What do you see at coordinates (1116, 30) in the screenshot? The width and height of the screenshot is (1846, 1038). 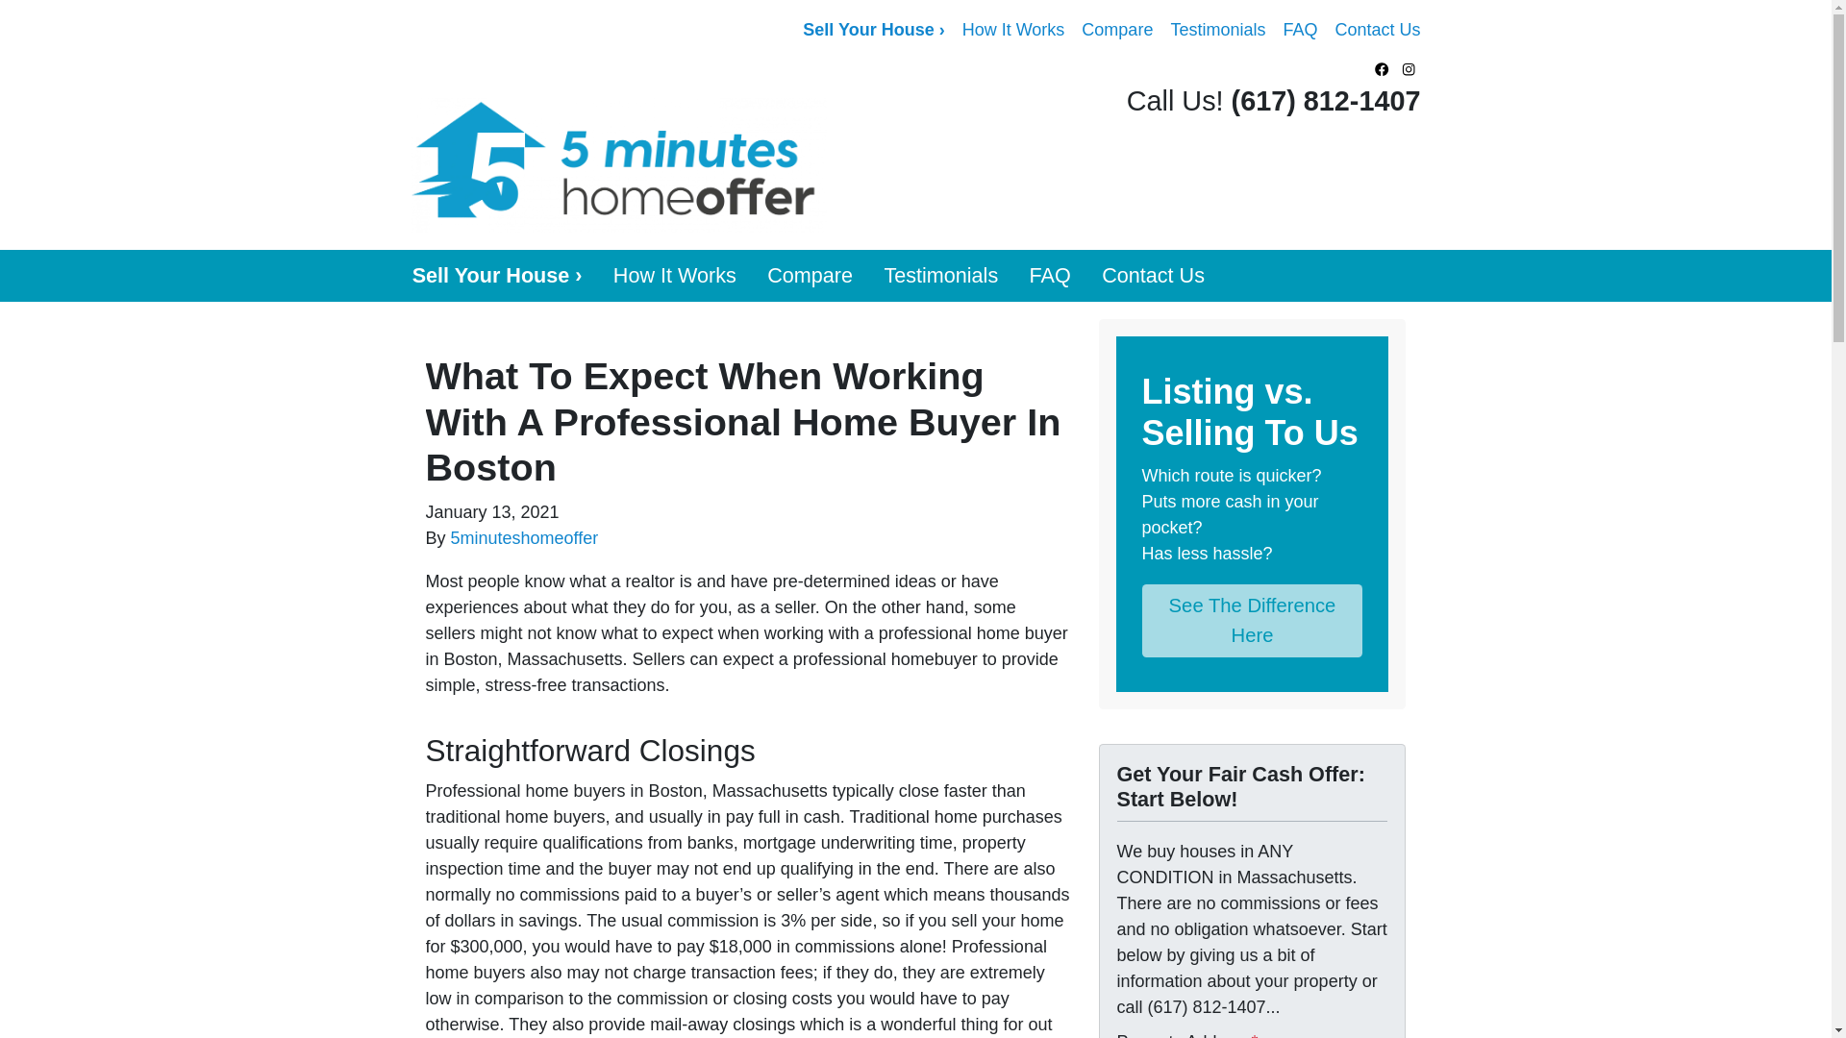 I see `Compare` at bounding box center [1116, 30].